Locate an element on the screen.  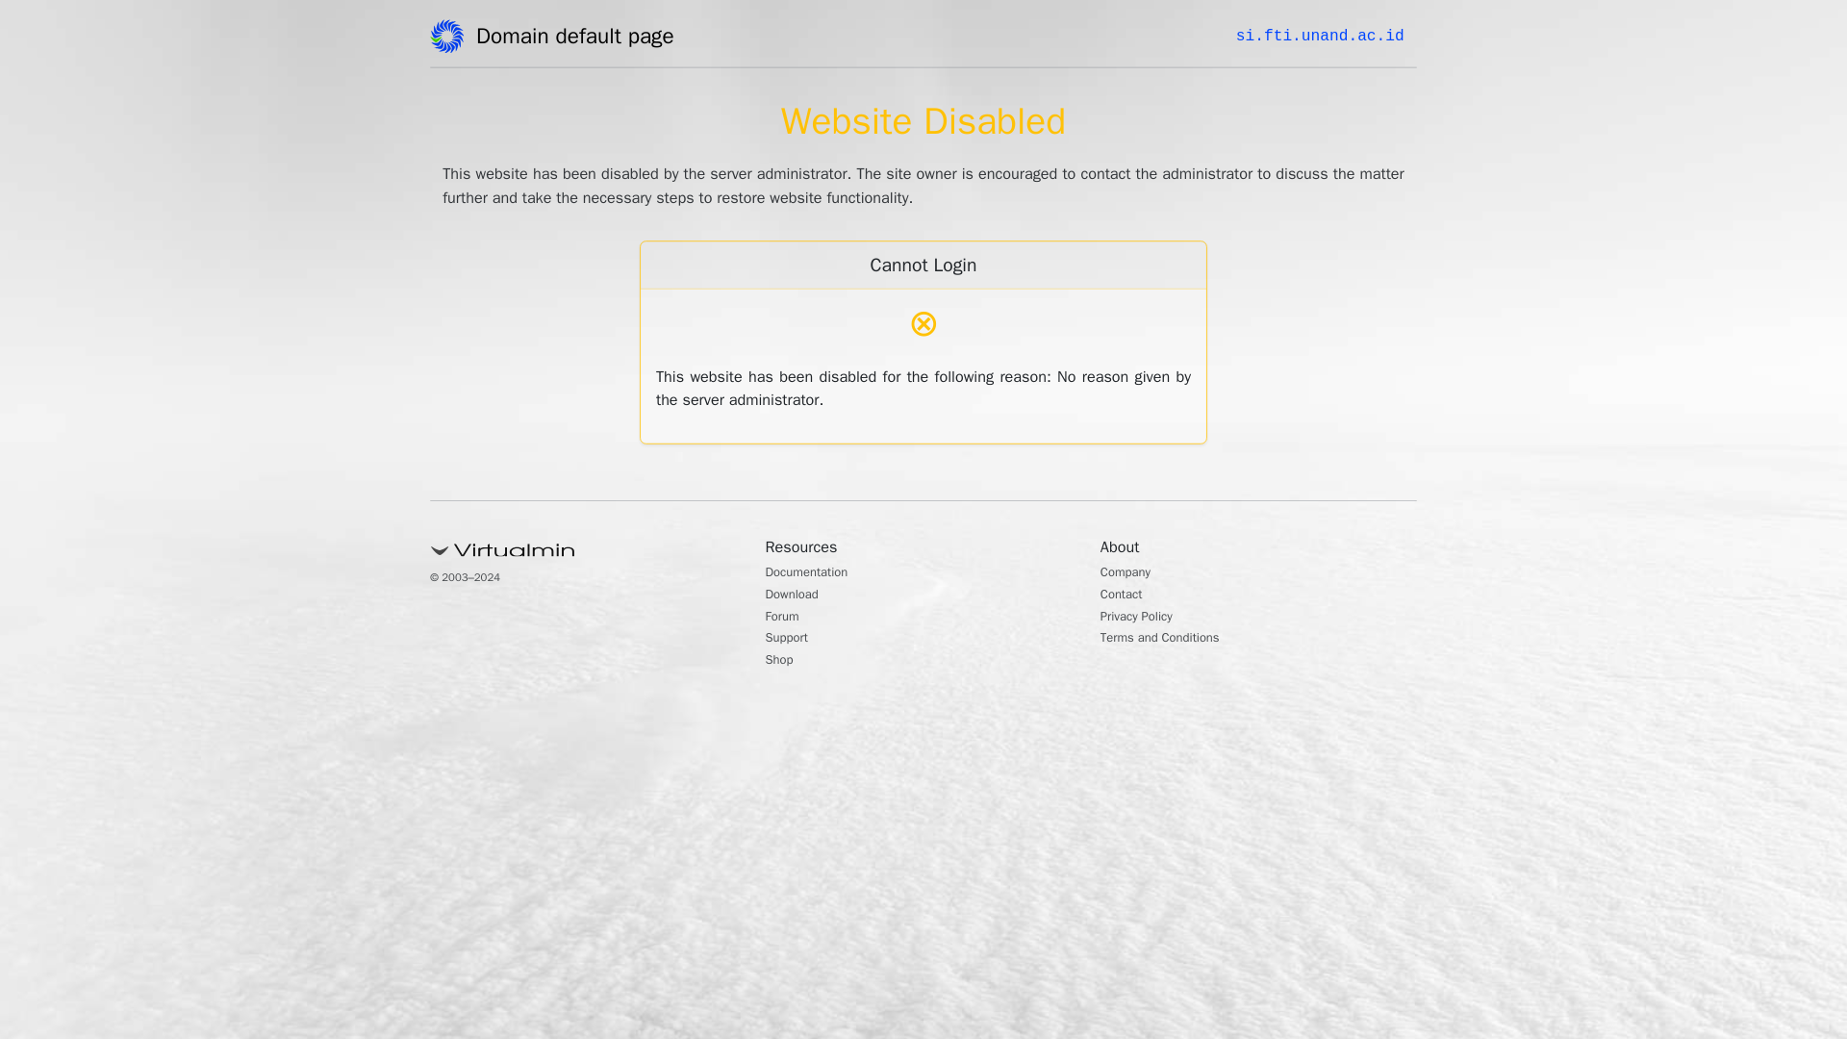
Contact is located at coordinates (1126, 596).